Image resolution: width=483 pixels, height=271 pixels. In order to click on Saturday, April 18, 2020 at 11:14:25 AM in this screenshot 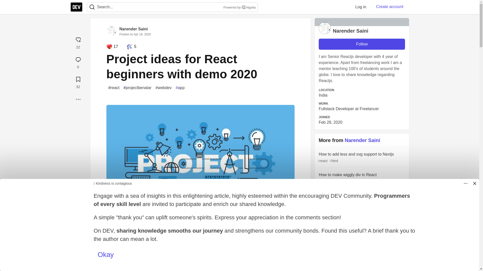, I will do `click(142, 34)`.